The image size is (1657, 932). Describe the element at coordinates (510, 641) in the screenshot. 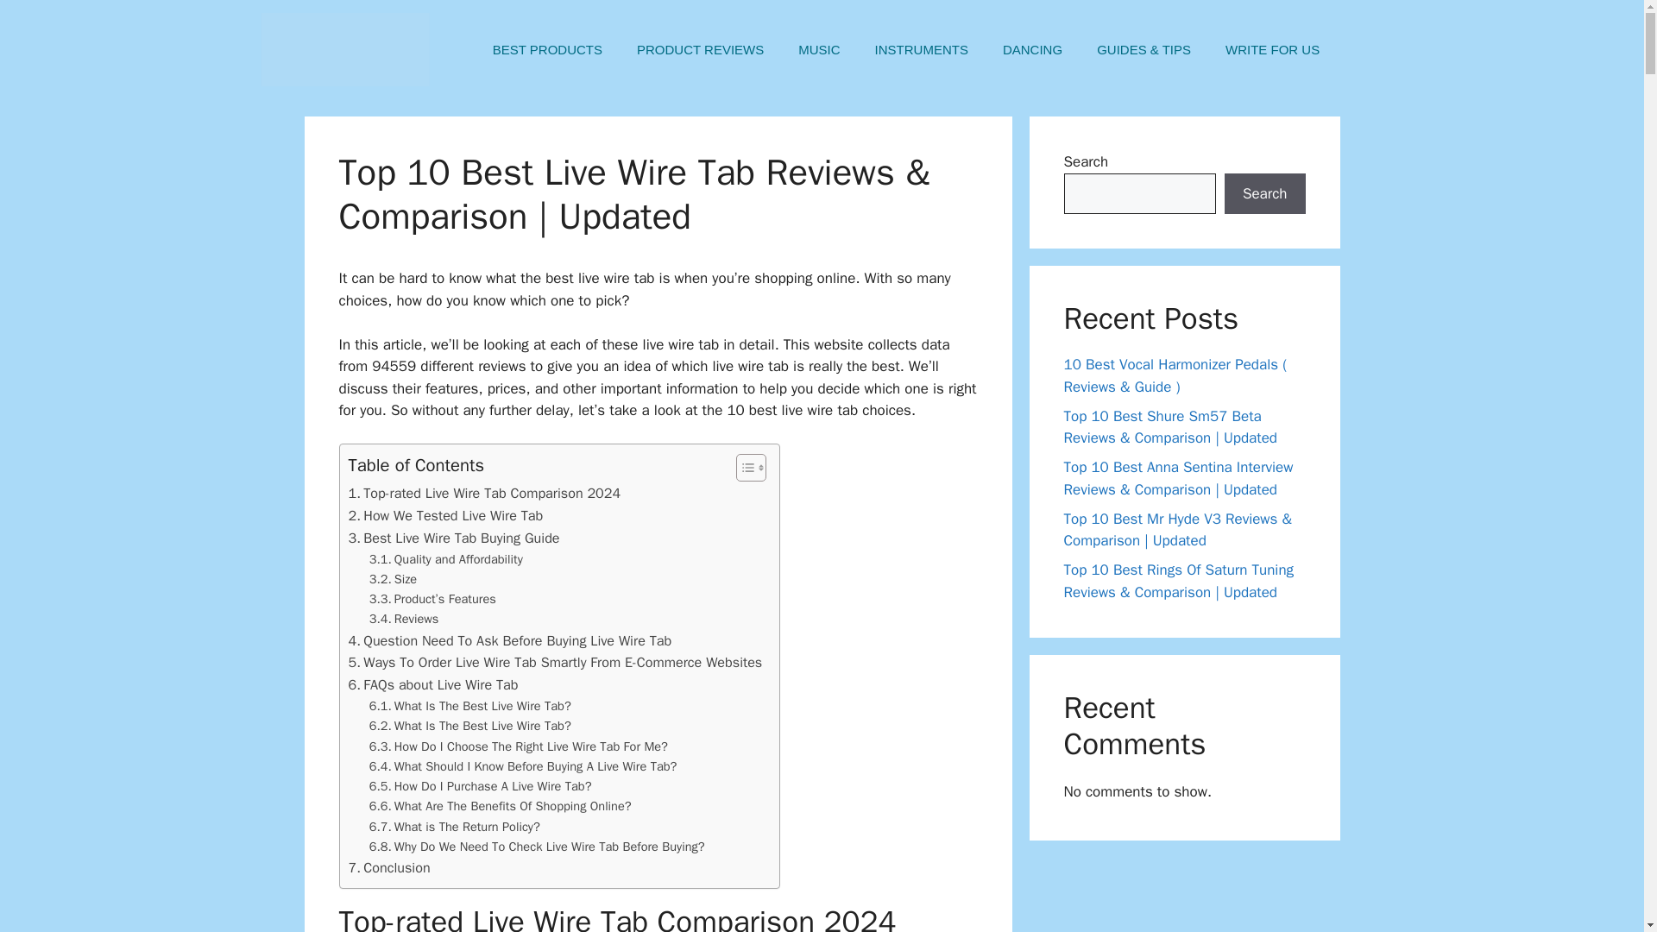

I see `Question Need To Ask Before Buying Live Wire Tab` at that location.